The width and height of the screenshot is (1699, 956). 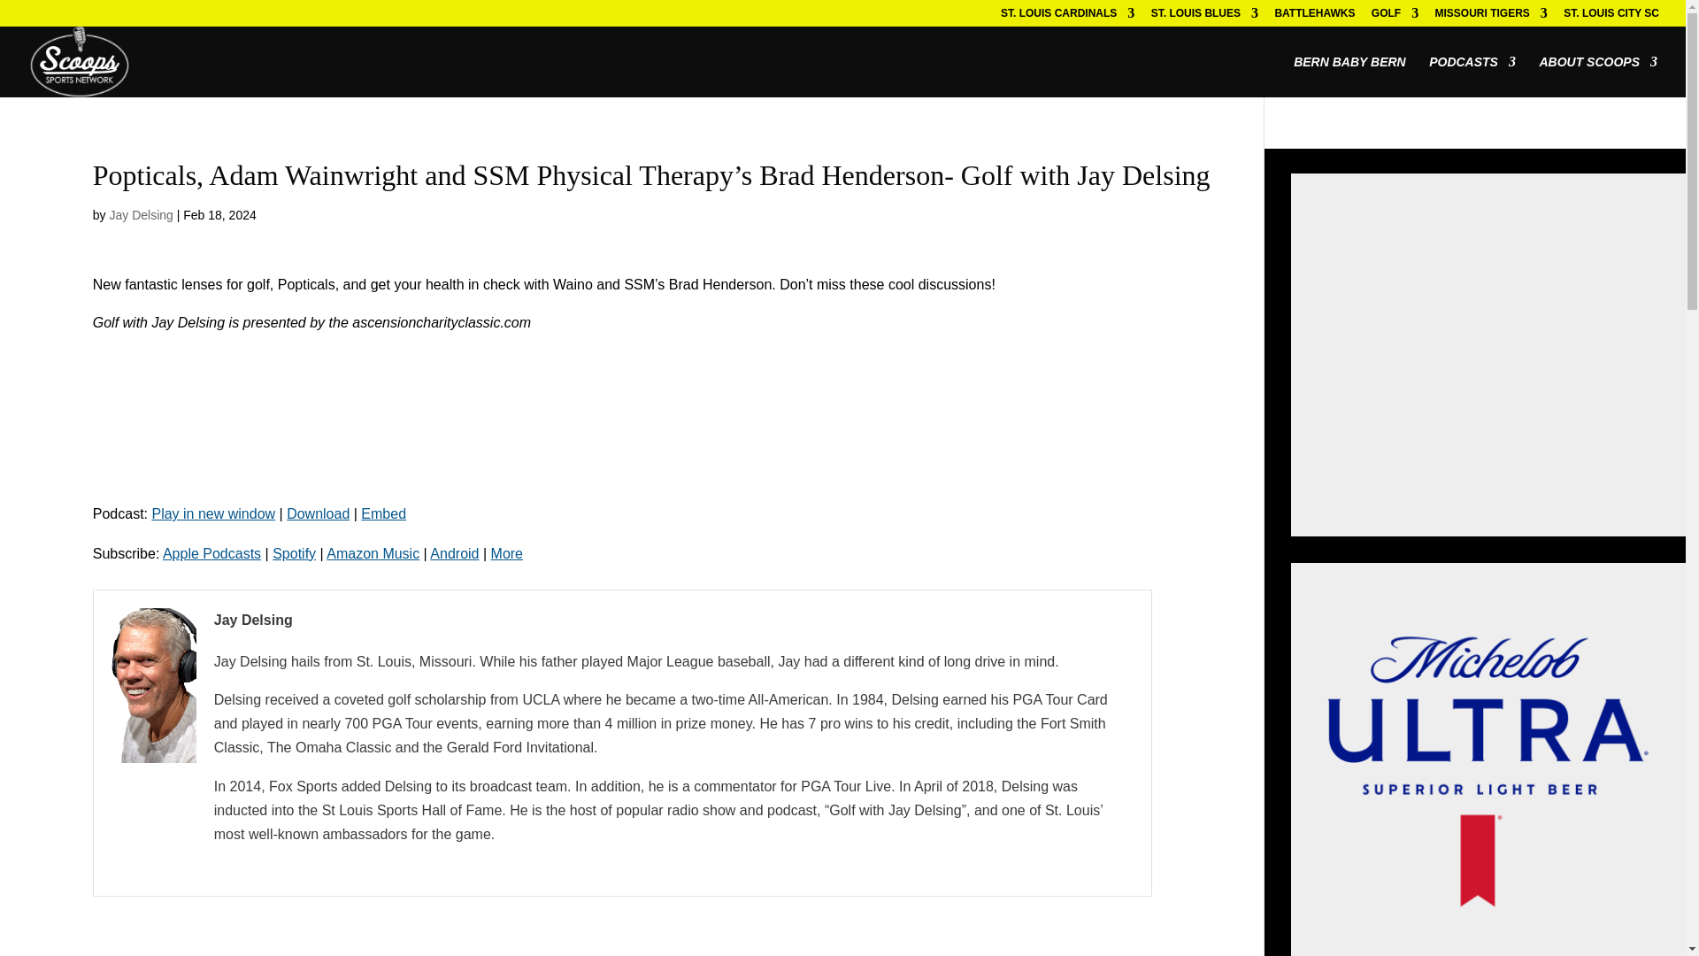 I want to click on Blubrry Podcast Player, so click(x=653, y=421).